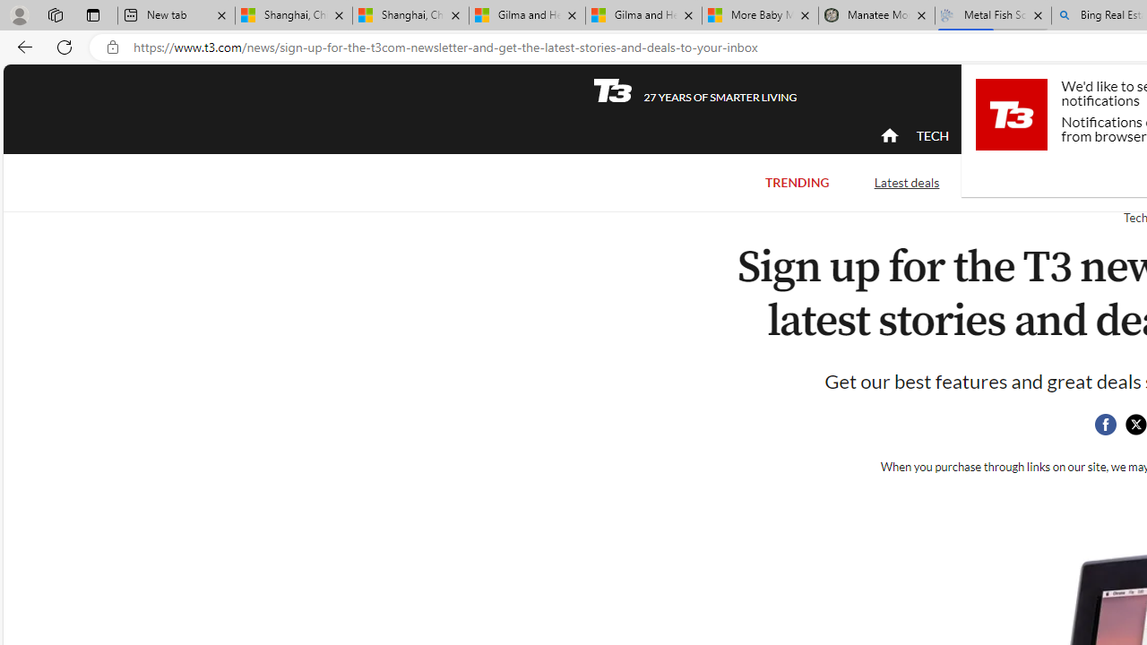 Image resolution: width=1147 pixels, height=645 pixels. Describe the element at coordinates (907, 181) in the screenshot. I see `Latest deals` at that location.